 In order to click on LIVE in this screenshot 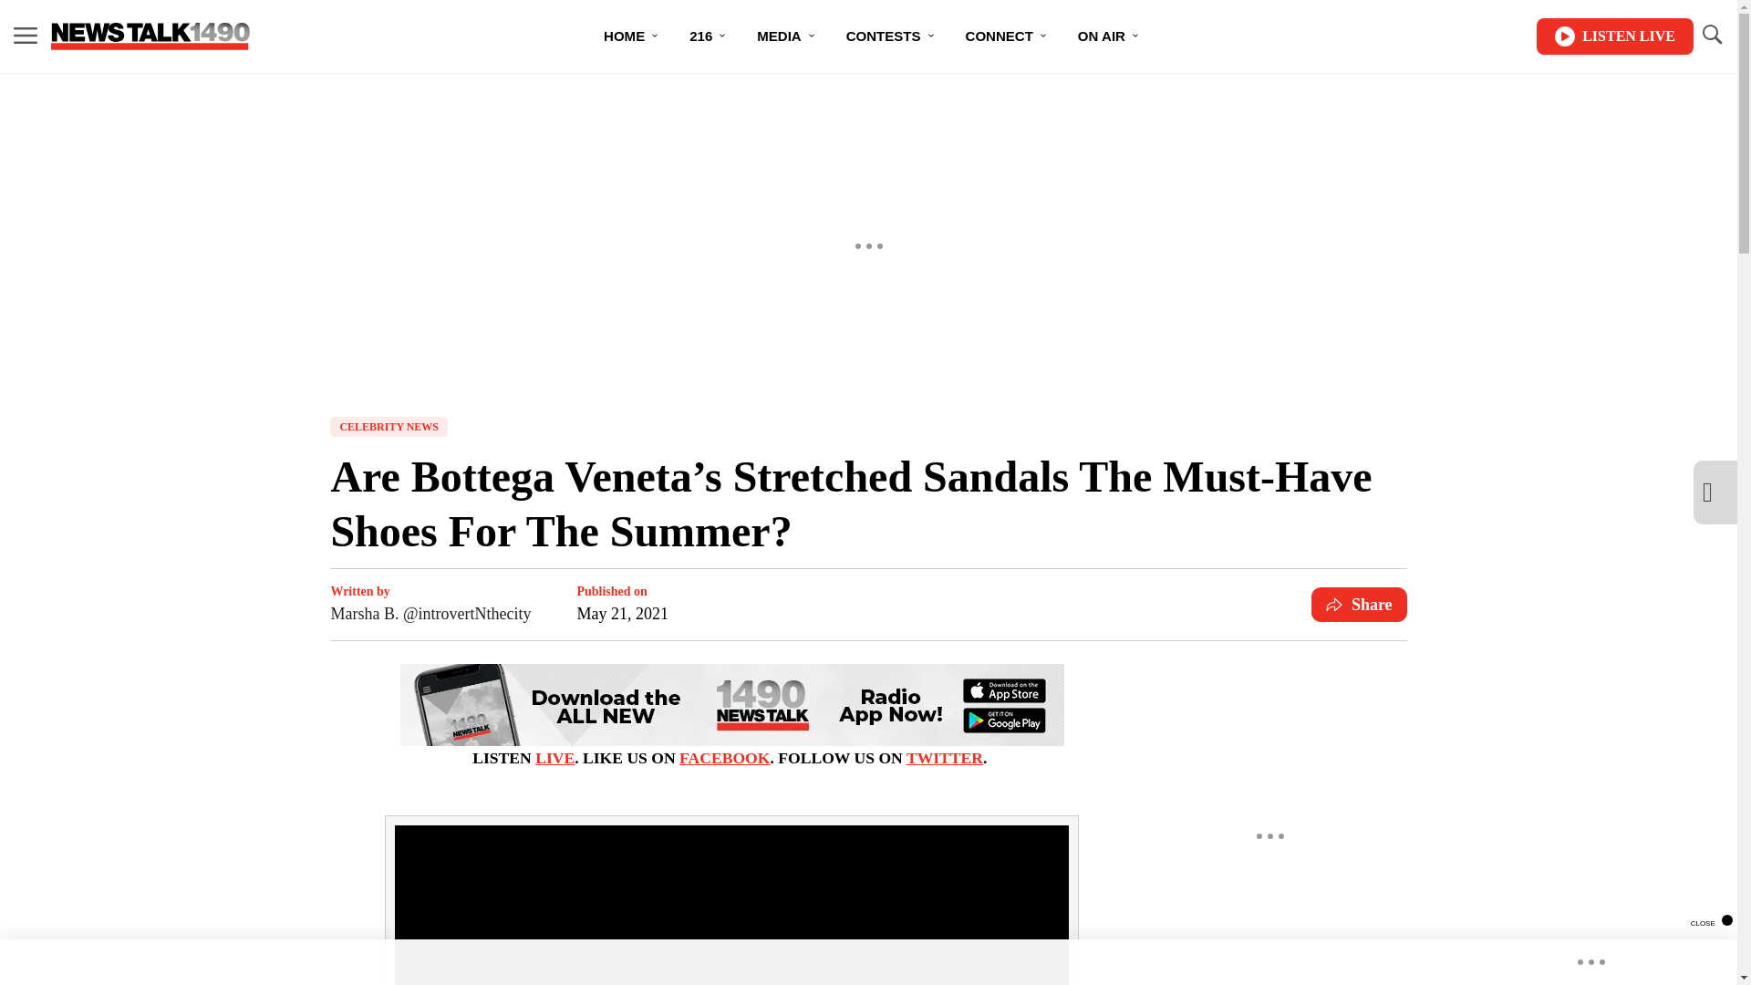, I will do `click(554, 757)`.